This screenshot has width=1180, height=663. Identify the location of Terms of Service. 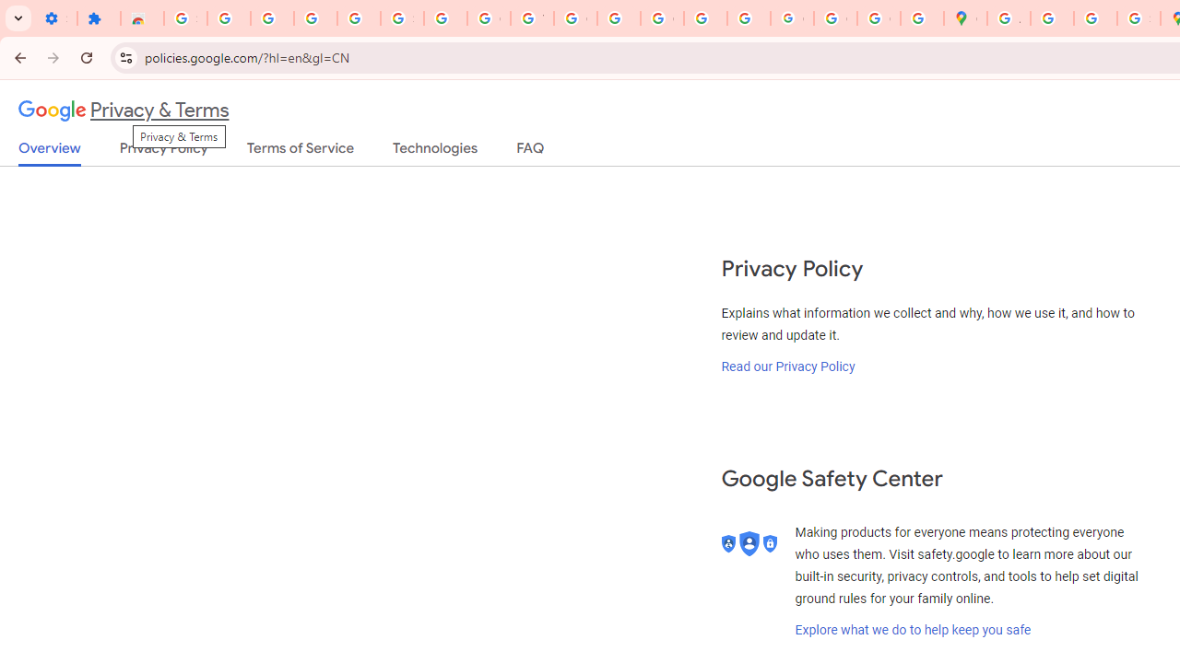
(301, 152).